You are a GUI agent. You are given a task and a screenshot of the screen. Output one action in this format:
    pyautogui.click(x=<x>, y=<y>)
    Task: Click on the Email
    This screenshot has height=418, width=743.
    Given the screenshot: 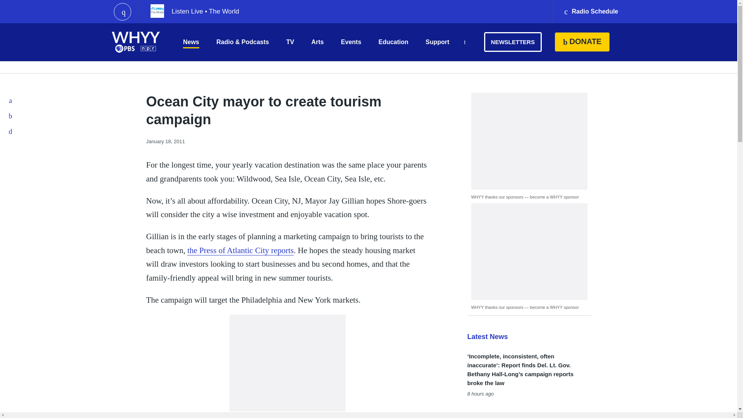 What is the action you would take?
    pyautogui.click(x=11, y=131)
    